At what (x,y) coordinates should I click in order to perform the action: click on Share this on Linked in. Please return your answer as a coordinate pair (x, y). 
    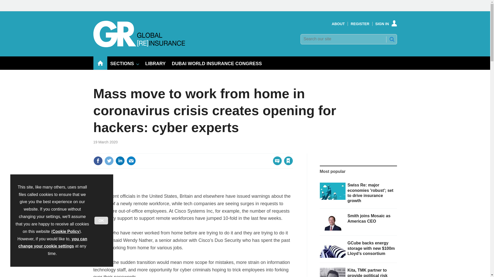
    Looking at the image, I should click on (120, 161).